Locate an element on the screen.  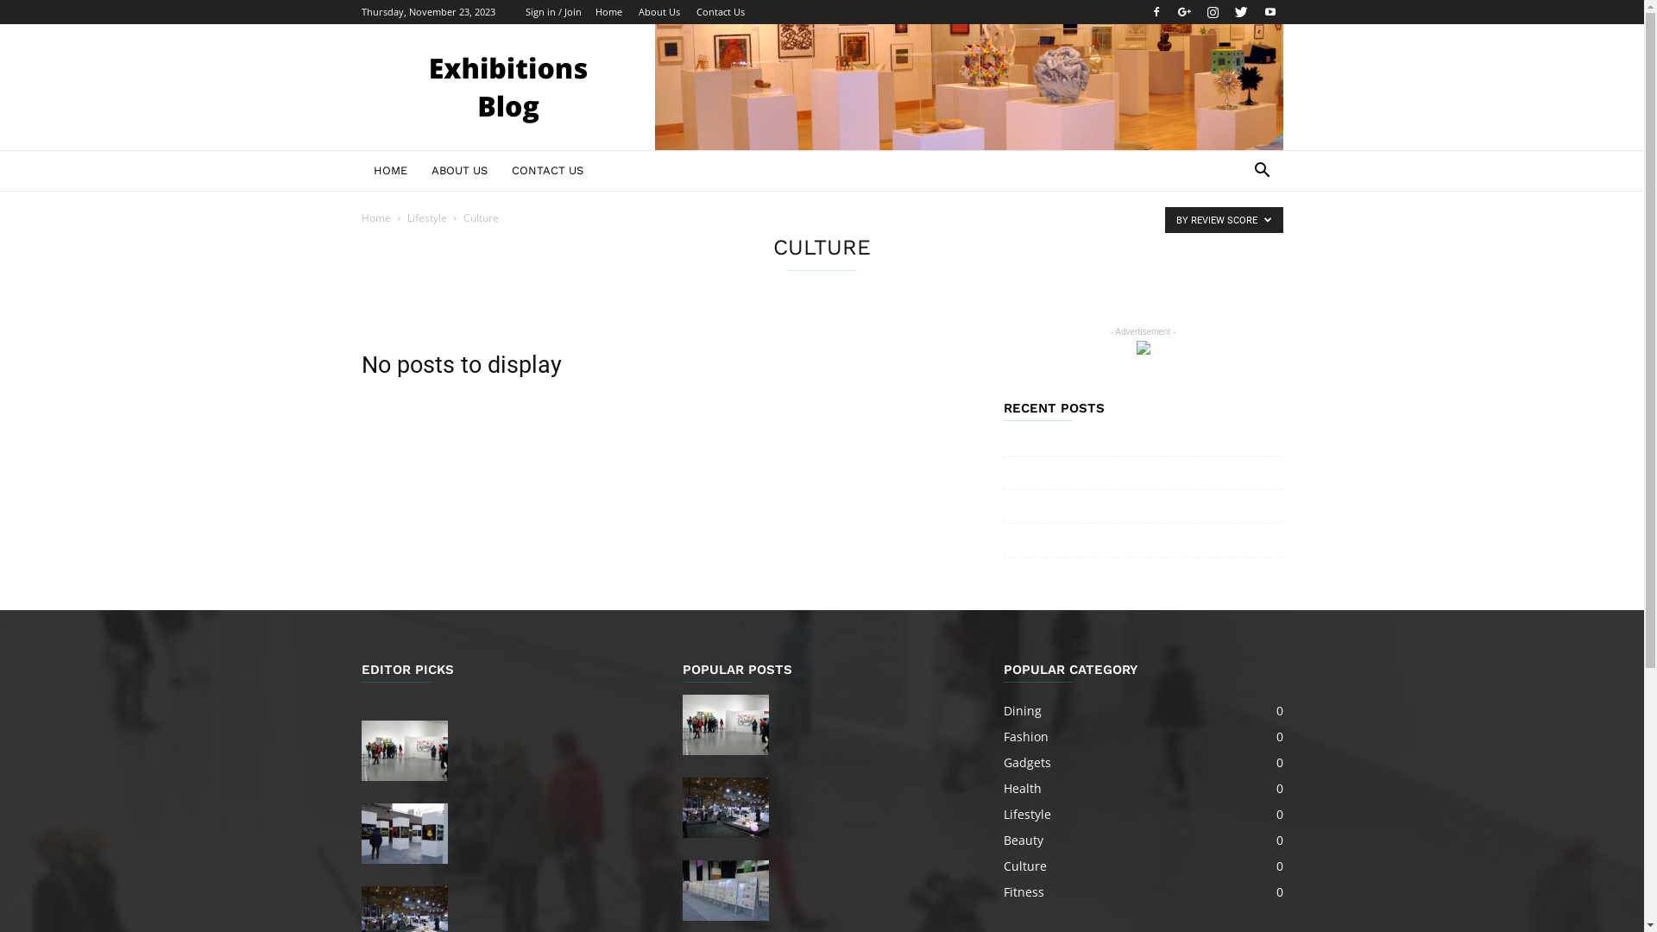
Lifestyle
0 is located at coordinates (1027, 815).